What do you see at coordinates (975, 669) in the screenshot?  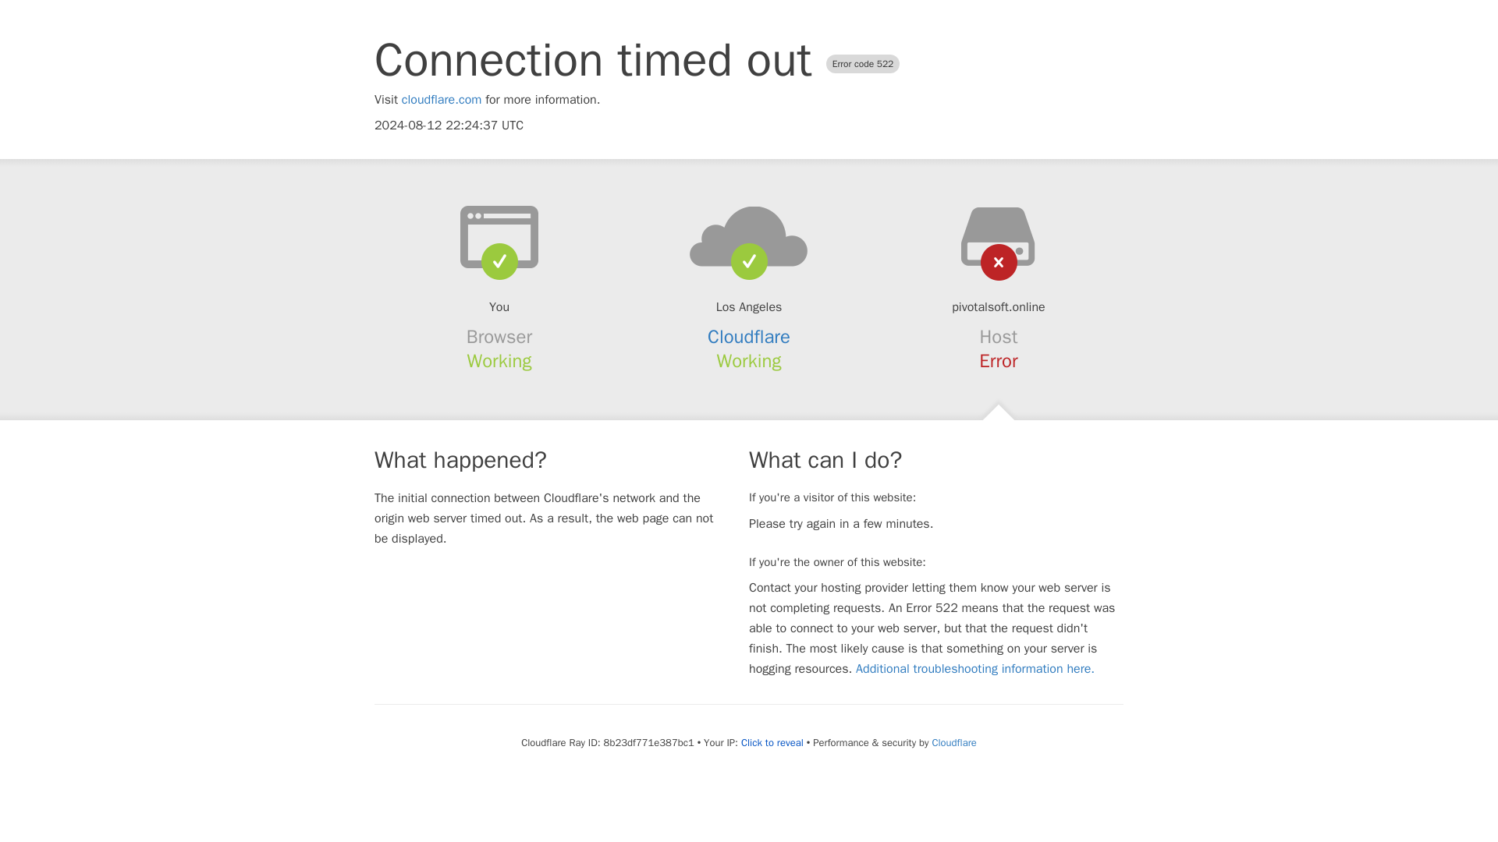 I see `Additional troubleshooting information here.` at bounding box center [975, 669].